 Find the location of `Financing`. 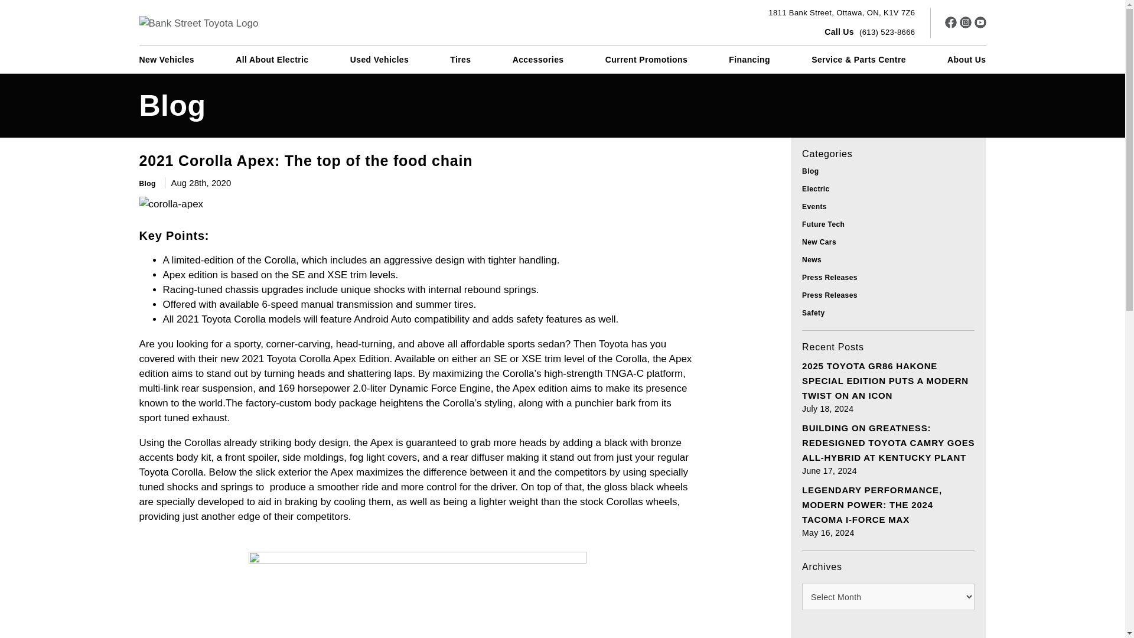

Financing is located at coordinates (749, 59).